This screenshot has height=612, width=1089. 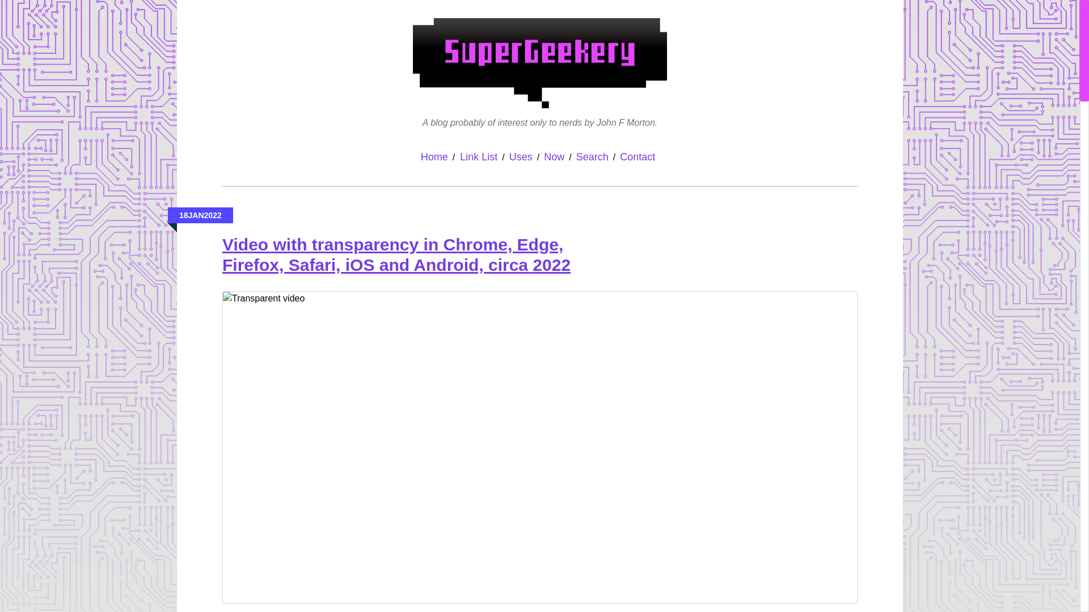 I want to click on Search, so click(x=592, y=156).